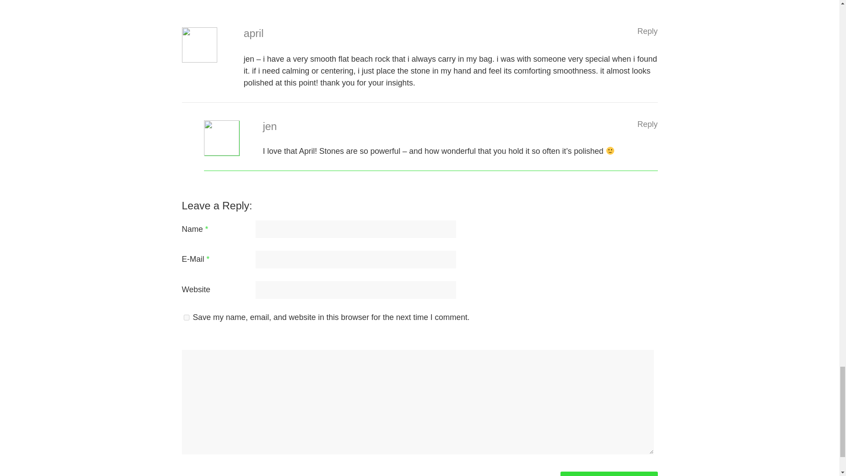 Image resolution: width=846 pixels, height=476 pixels. What do you see at coordinates (186, 317) in the screenshot?
I see `yes` at bounding box center [186, 317].